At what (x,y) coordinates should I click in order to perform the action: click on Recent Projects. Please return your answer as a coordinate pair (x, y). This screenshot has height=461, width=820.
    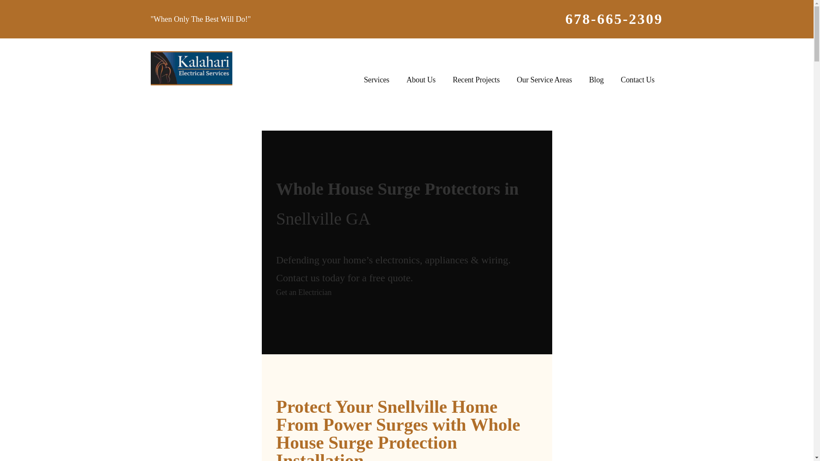
    Looking at the image, I should click on (476, 80).